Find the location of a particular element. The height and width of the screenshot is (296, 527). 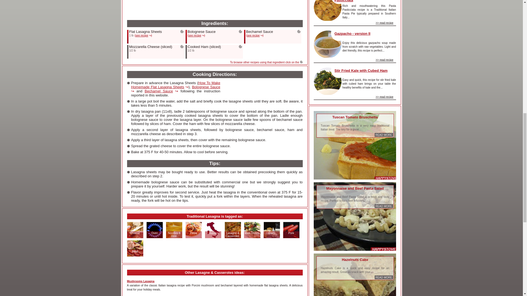

Pasta is located at coordinates (194, 233).